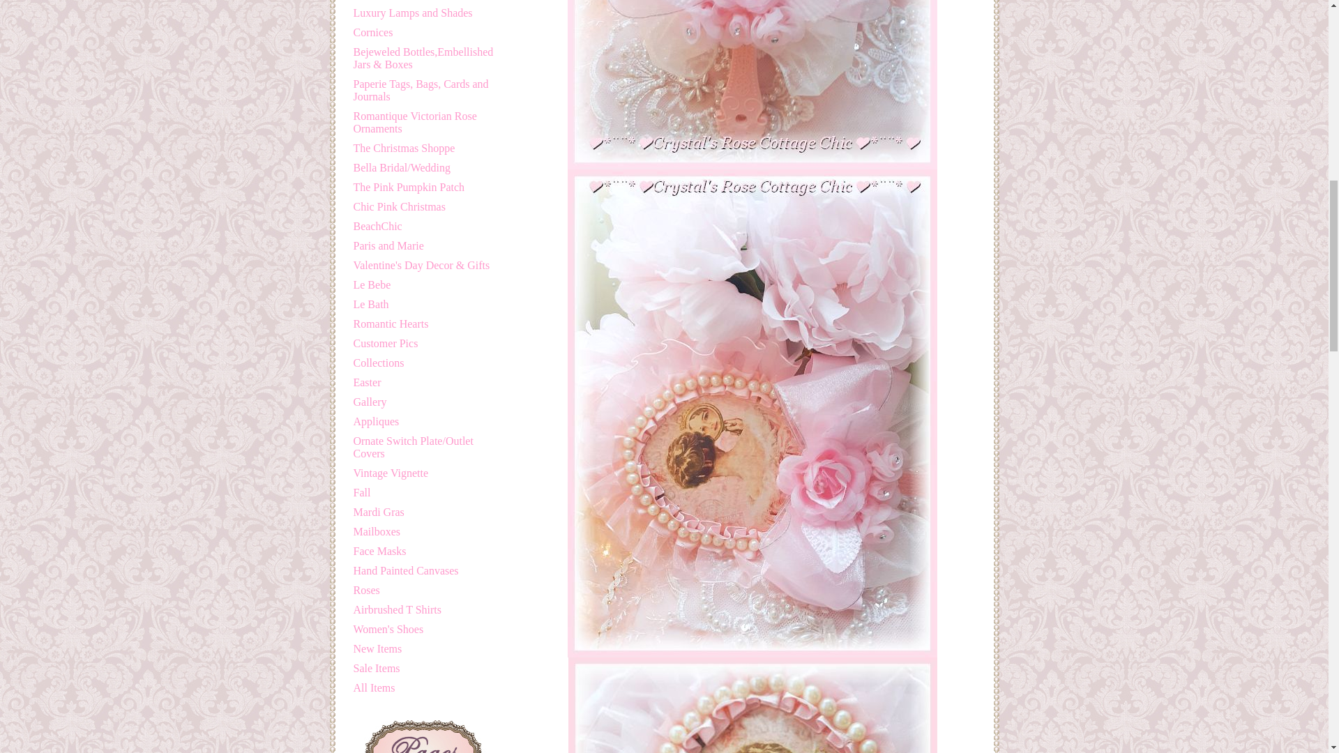 This screenshot has height=753, width=1339. I want to click on BeachChic, so click(377, 226).